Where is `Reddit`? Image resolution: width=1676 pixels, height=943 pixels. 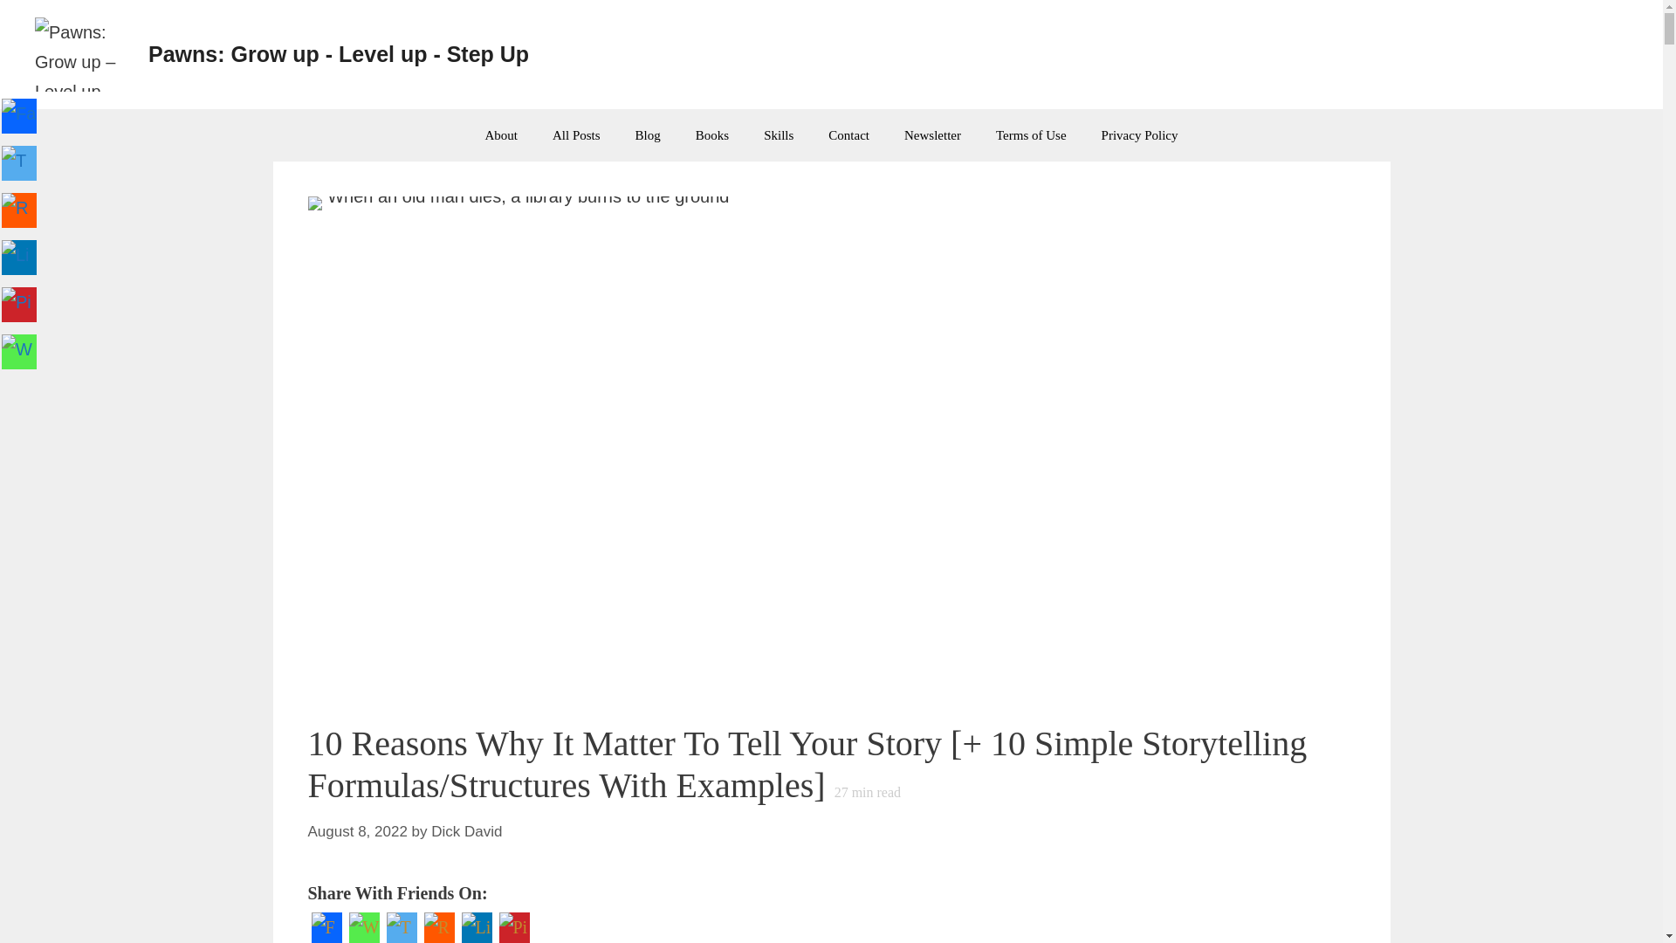 Reddit is located at coordinates (438, 927).